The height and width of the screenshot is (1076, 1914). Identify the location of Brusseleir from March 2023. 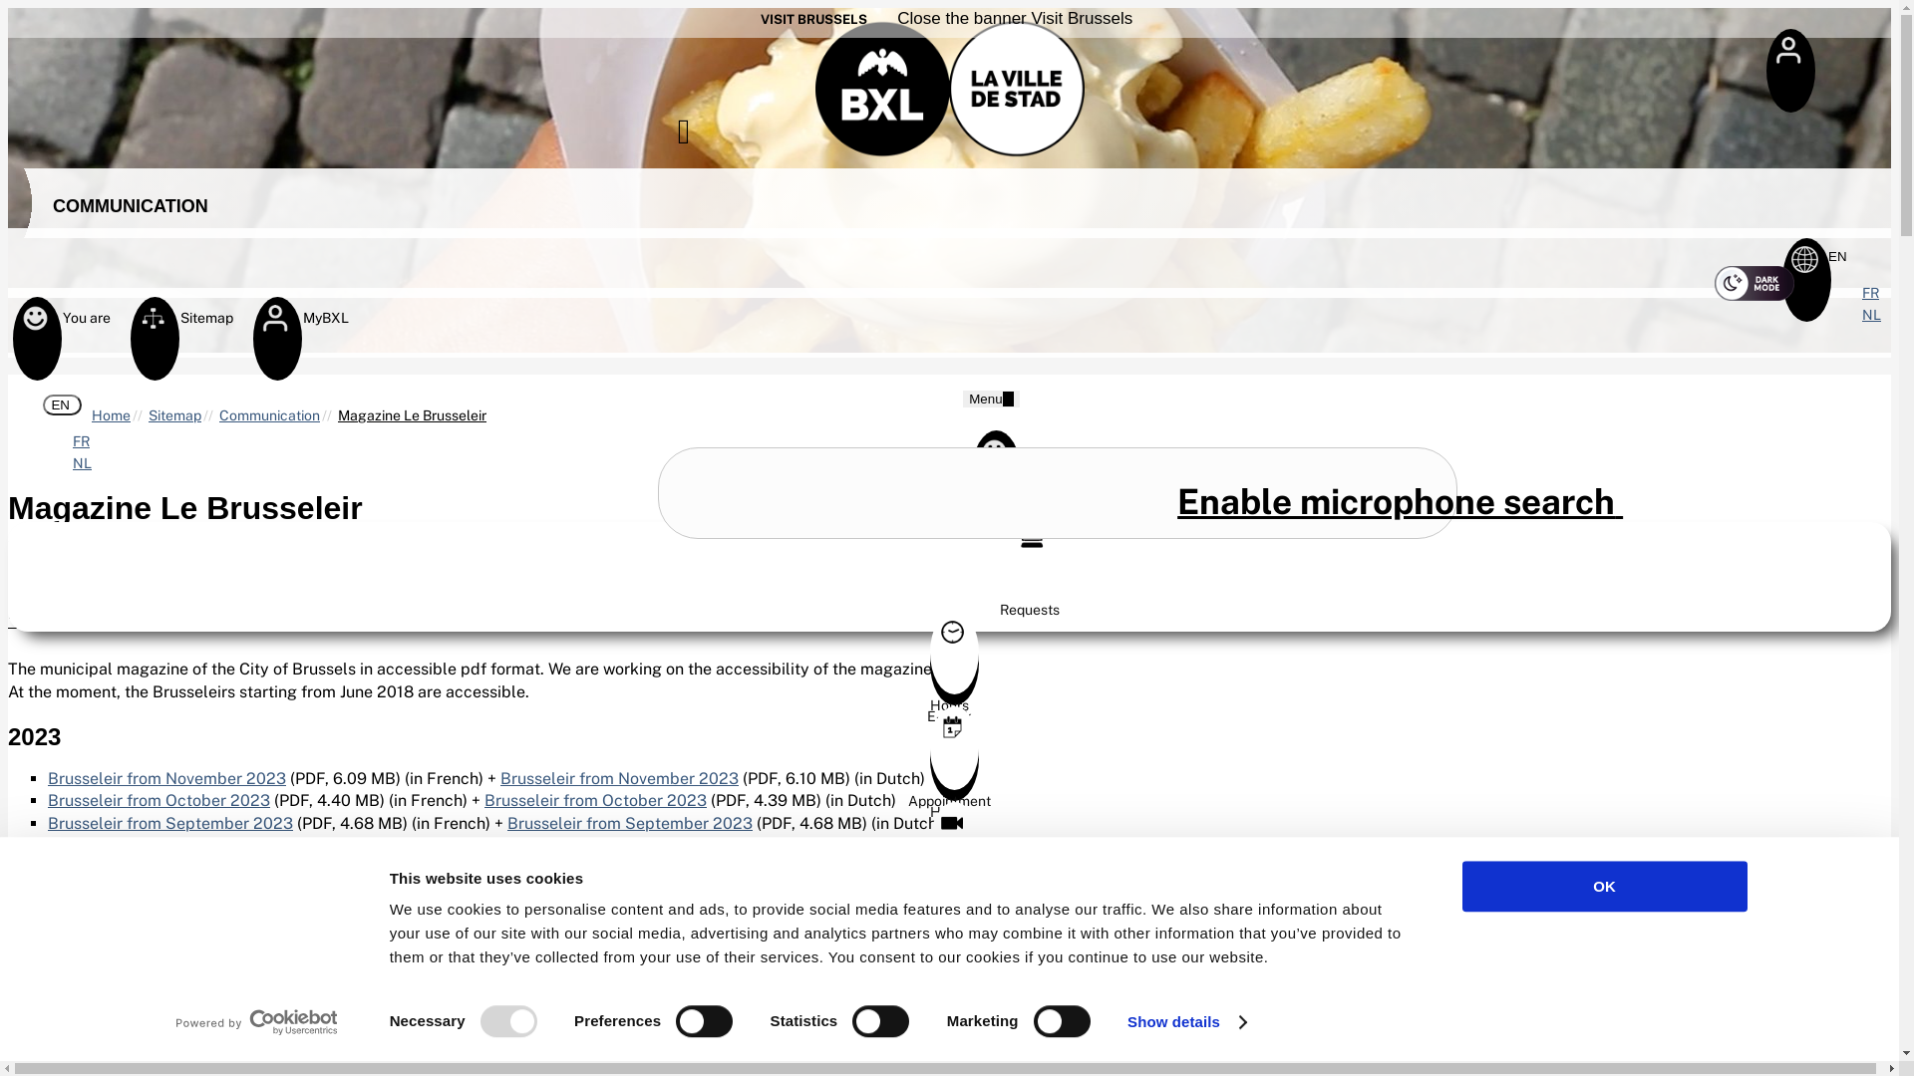
(574, 956).